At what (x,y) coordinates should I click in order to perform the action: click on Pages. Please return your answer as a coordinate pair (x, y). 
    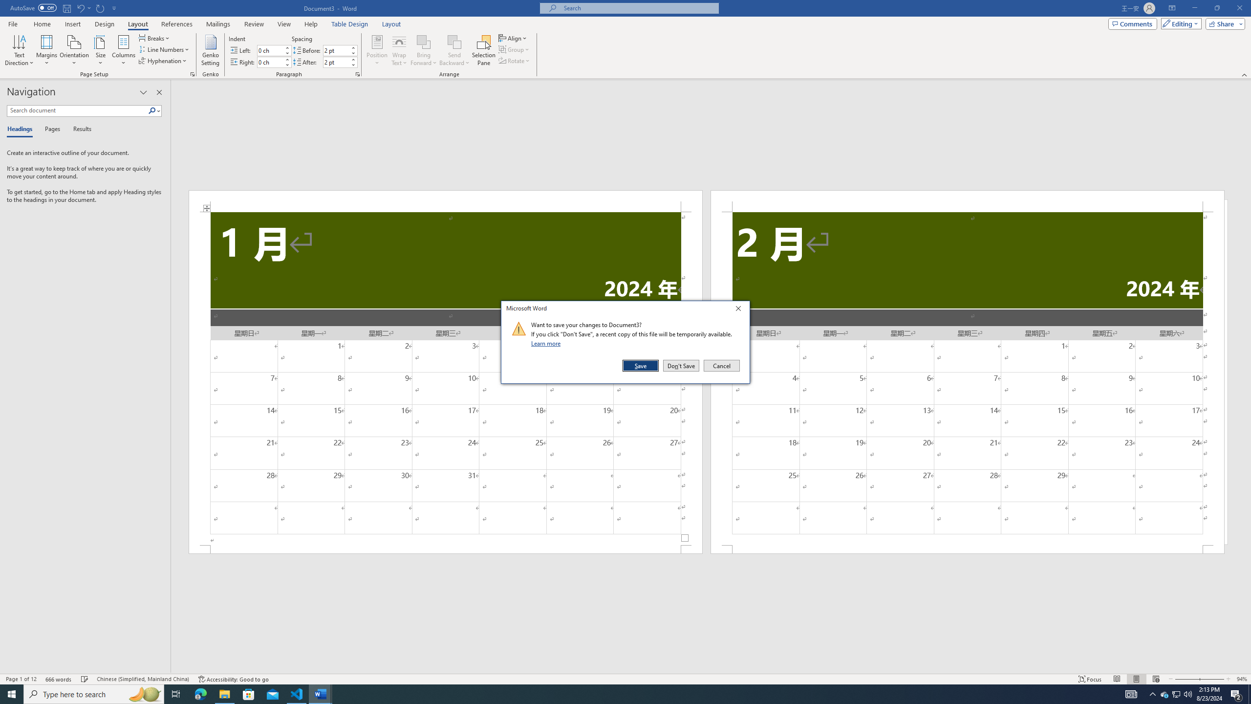
    Looking at the image, I should click on (51, 130).